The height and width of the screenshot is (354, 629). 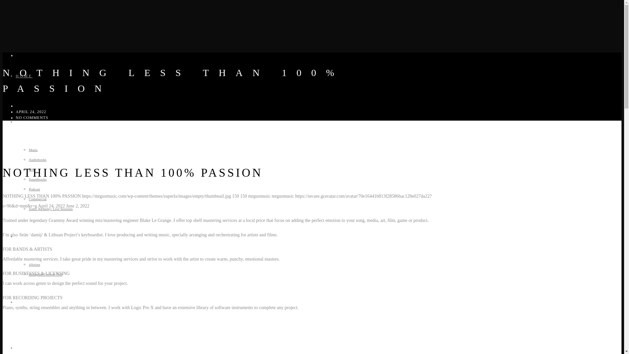 What do you see at coordinates (33, 150) in the screenshot?
I see `Music` at bounding box center [33, 150].